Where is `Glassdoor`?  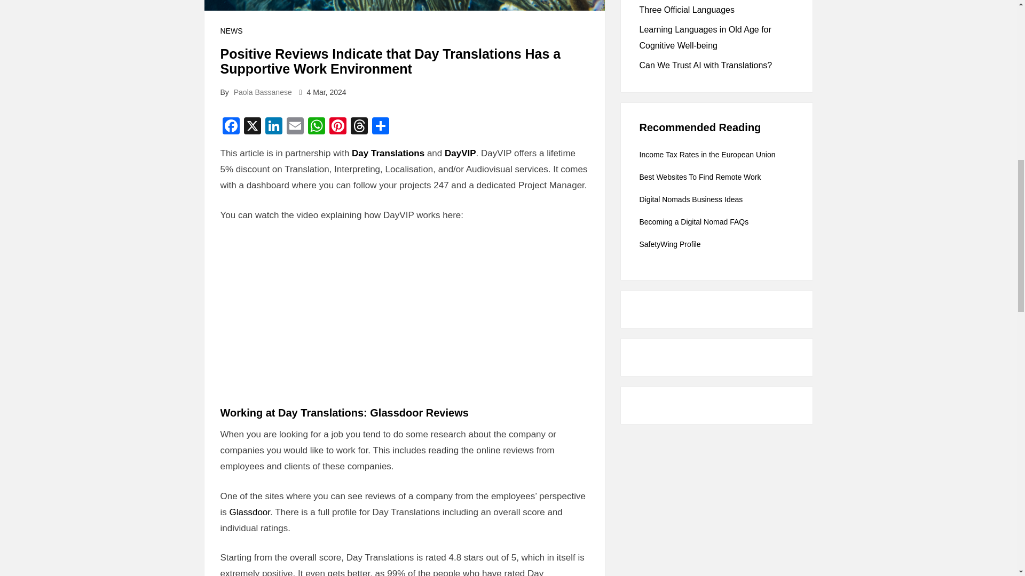
Glassdoor is located at coordinates (250, 511).